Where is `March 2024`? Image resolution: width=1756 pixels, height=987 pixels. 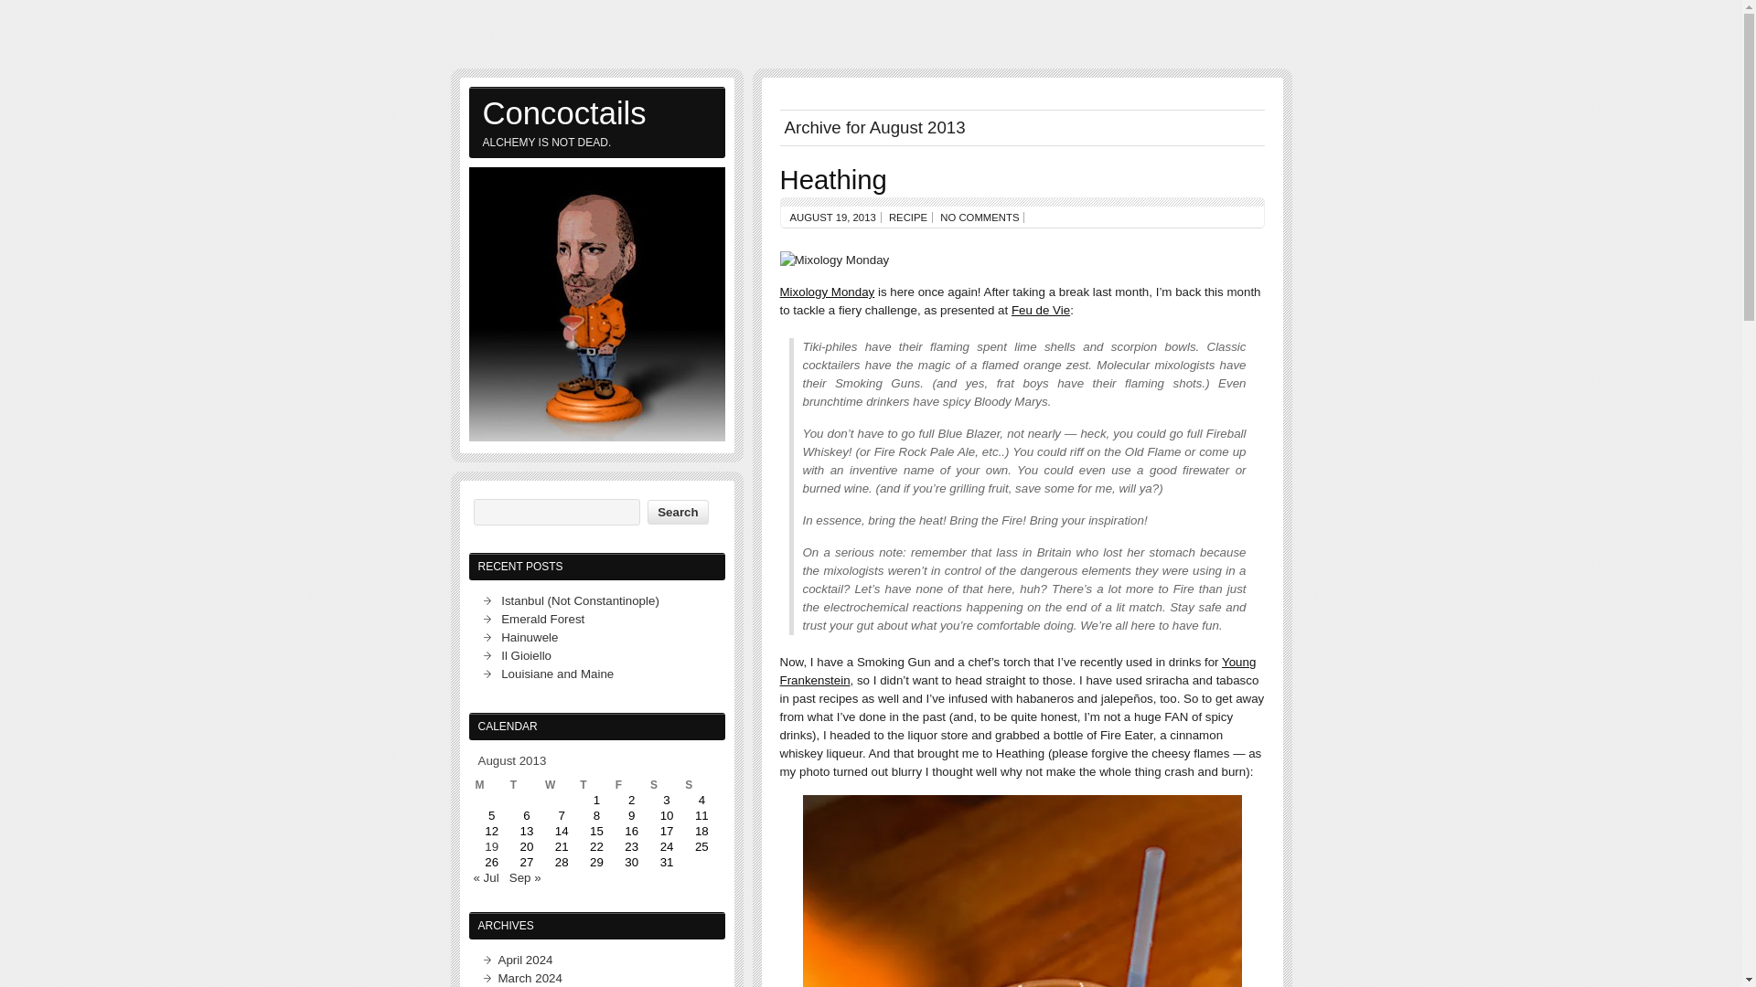
March 2024 is located at coordinates (529, 978).